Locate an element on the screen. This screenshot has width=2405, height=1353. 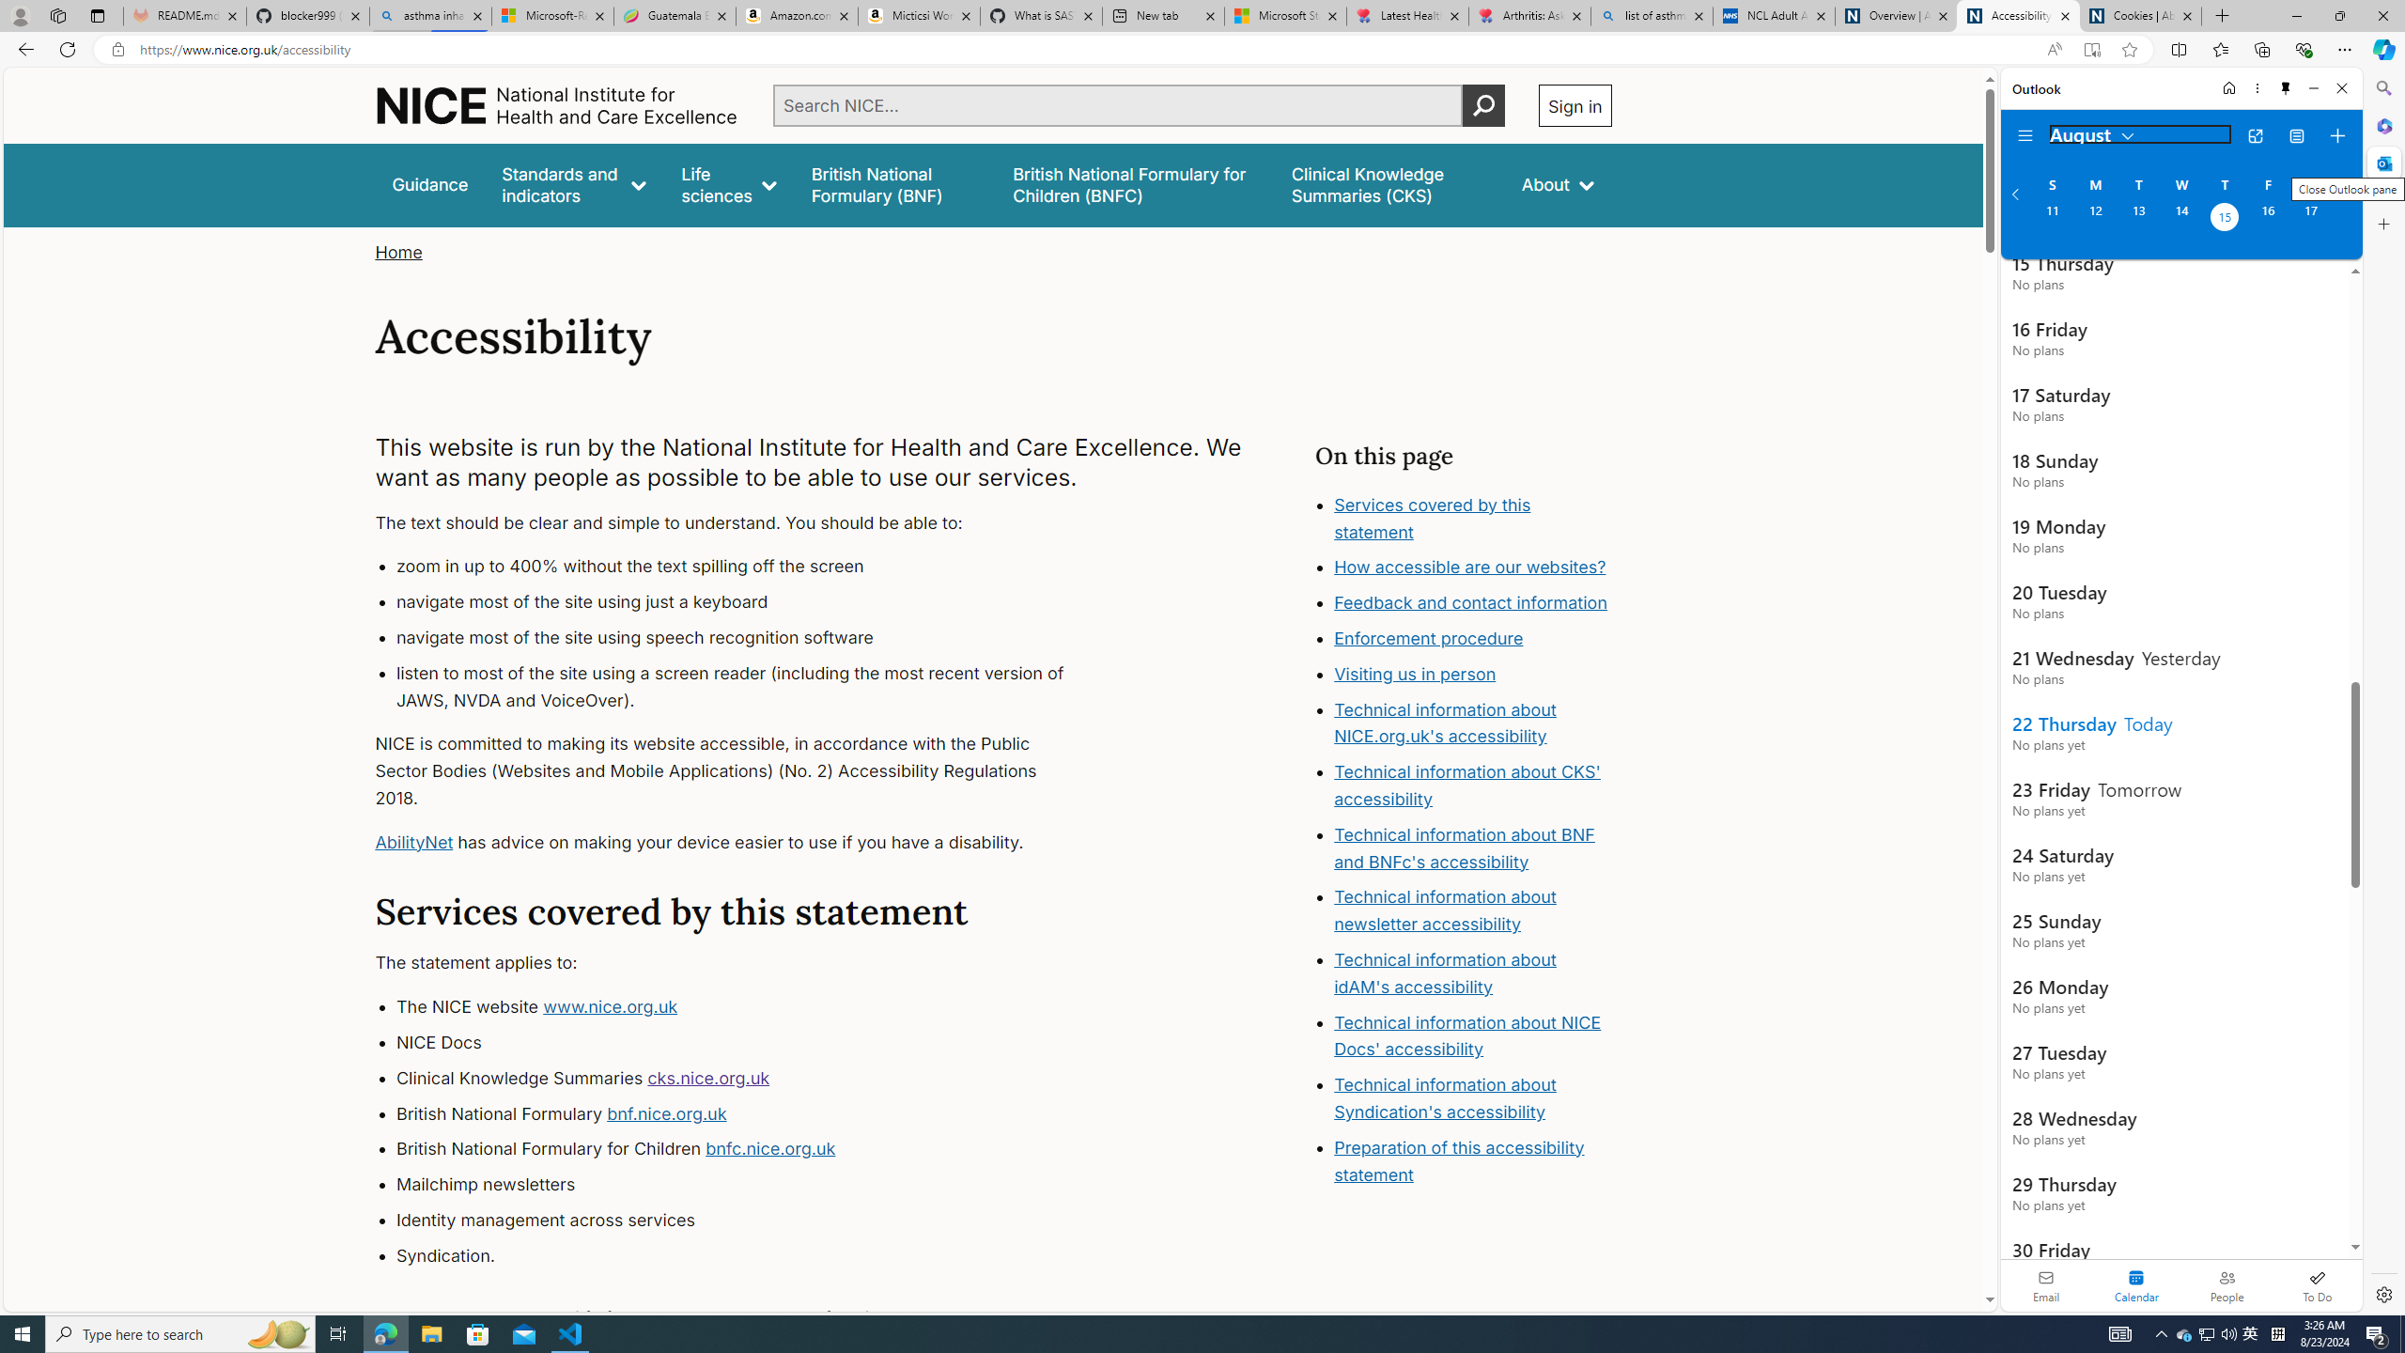
Services covered by this statement is located at coordinates (1433, 518).